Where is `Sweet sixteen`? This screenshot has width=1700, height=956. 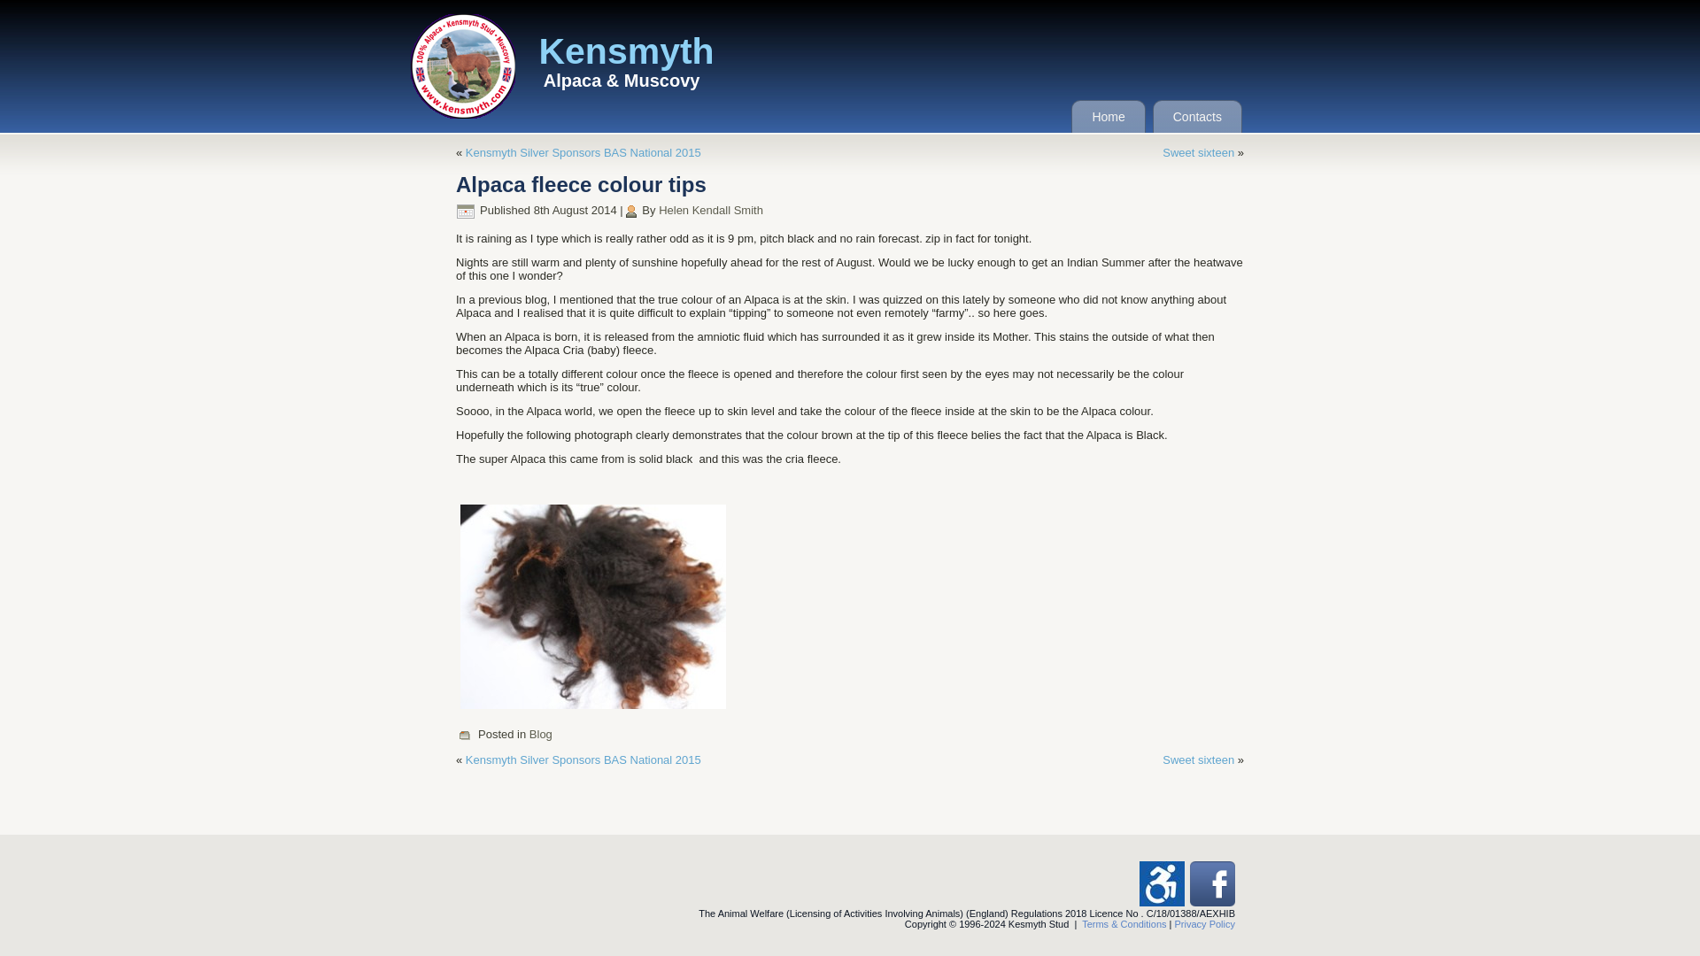 Sweet sixteen is located at coordinates (1198, 759).